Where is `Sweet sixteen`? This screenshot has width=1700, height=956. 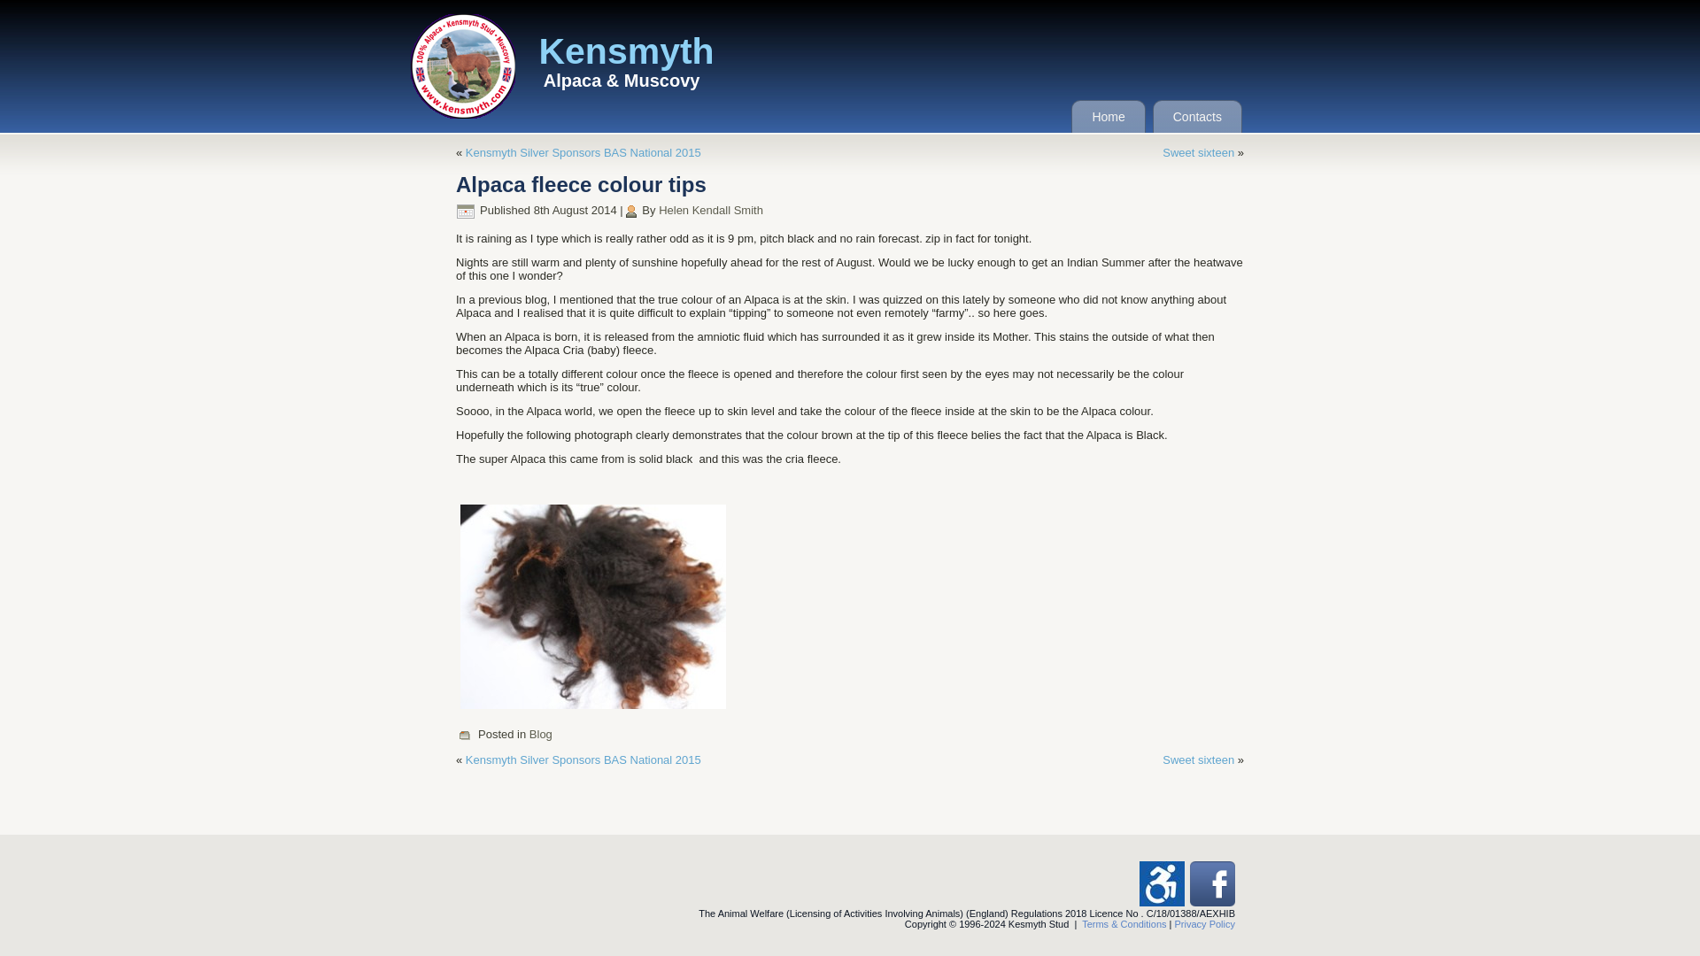 Sweet sixteen is located at coordinates (1198, 759).